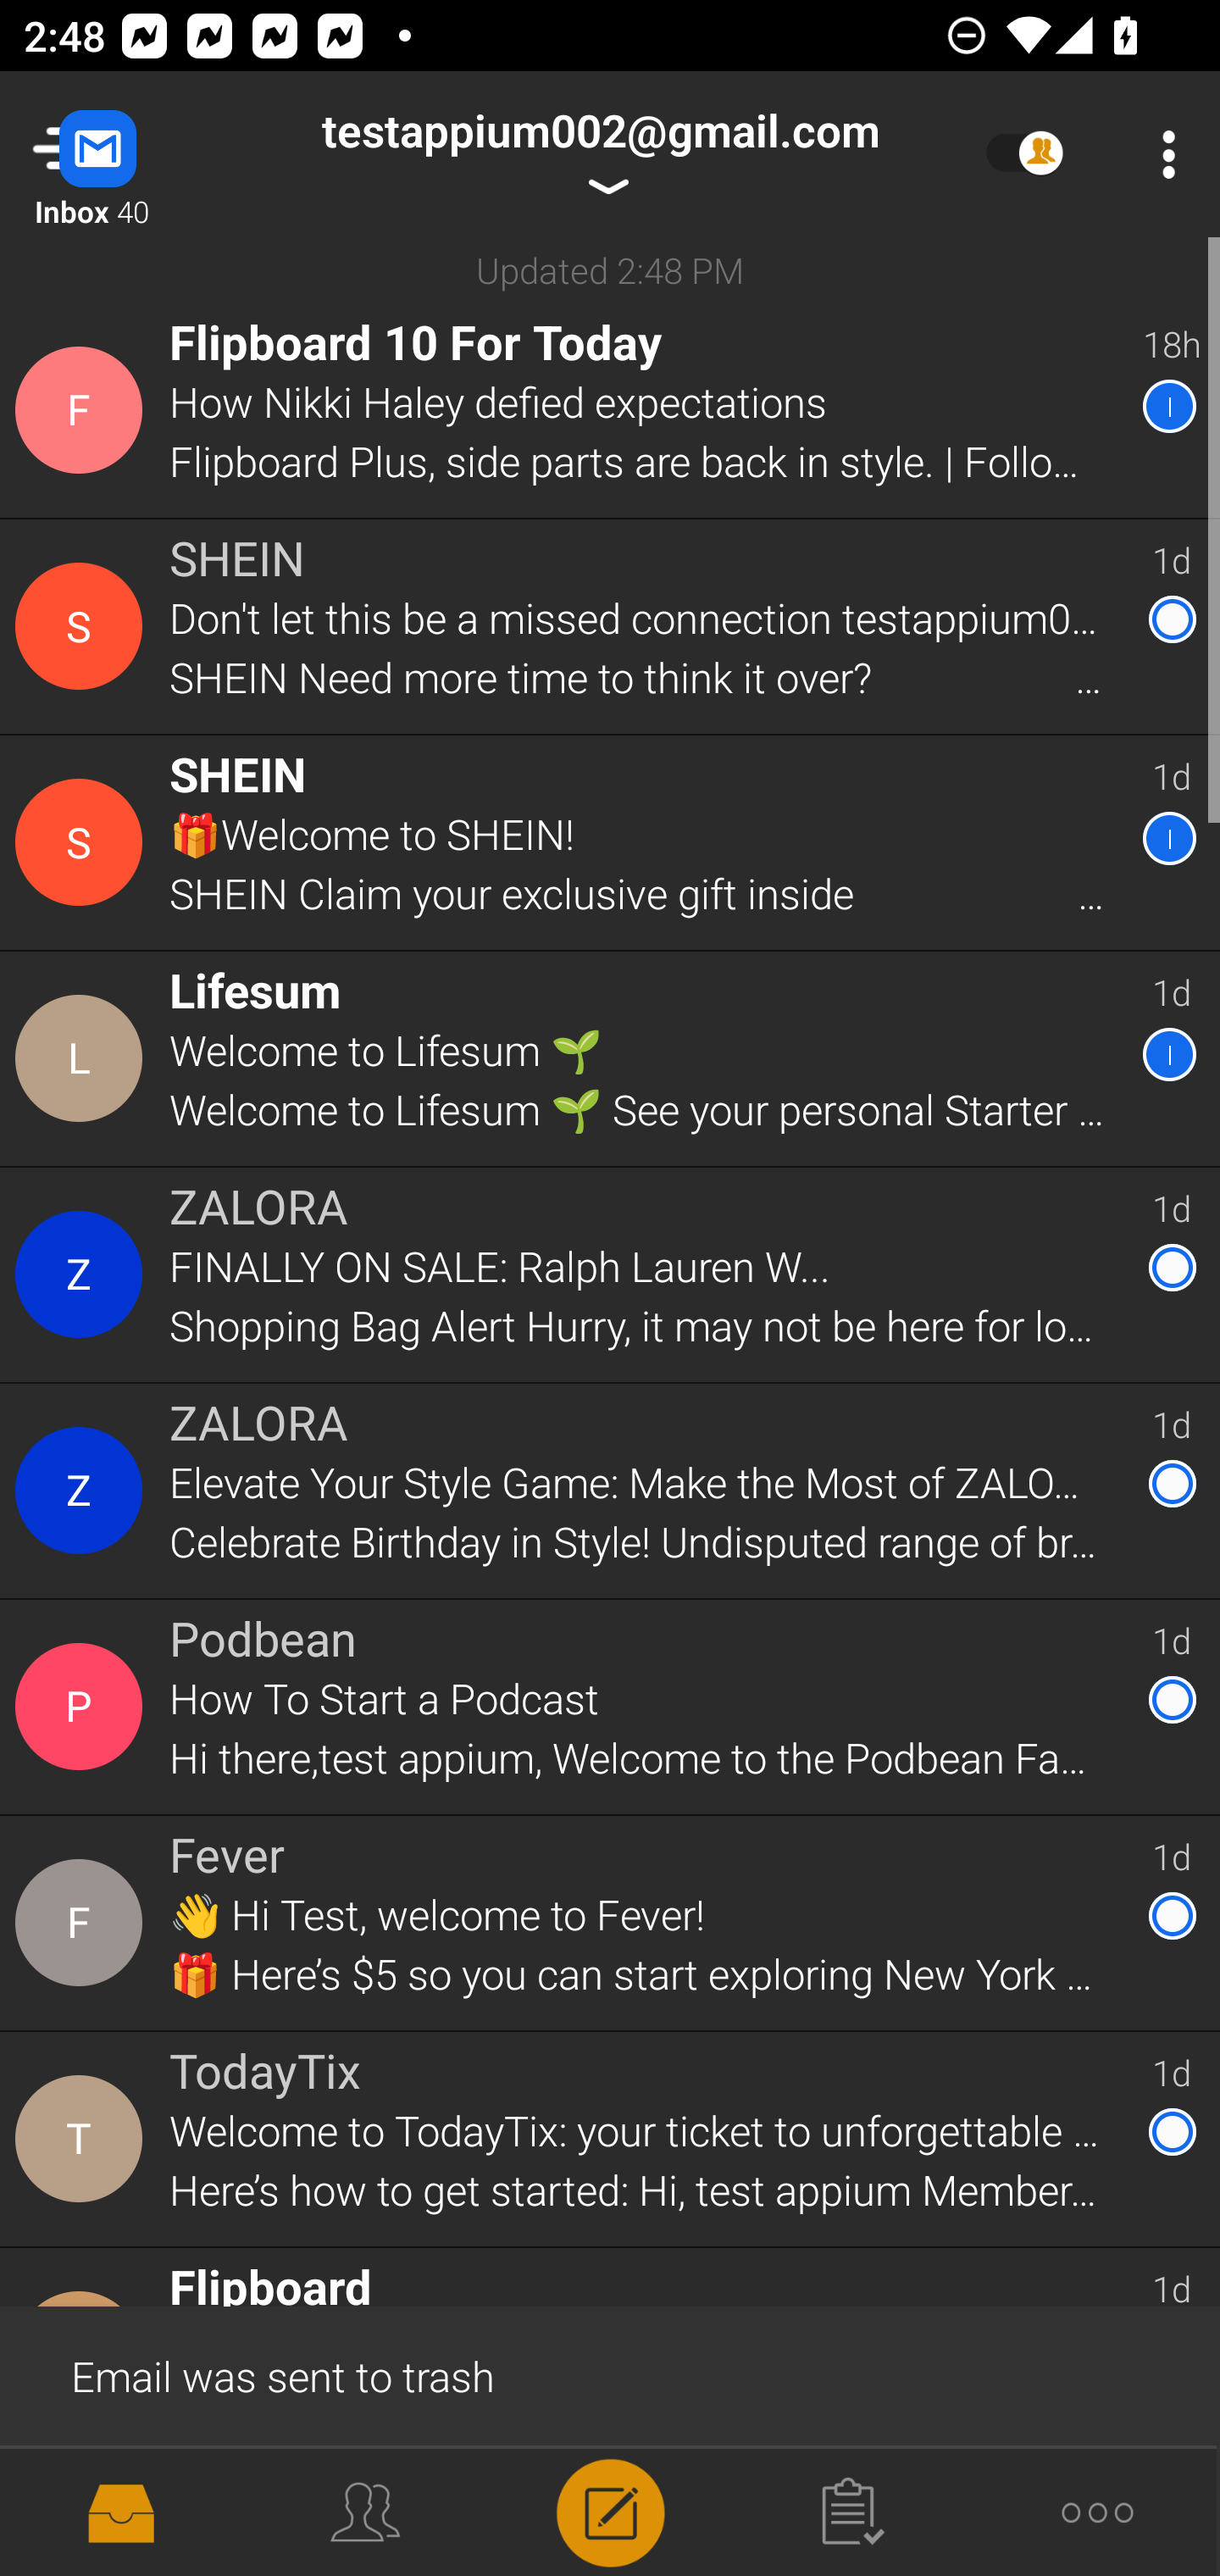  Describe the element at coordinates (83, 1707) in the screenshot. I see `Contact Details` at that location.